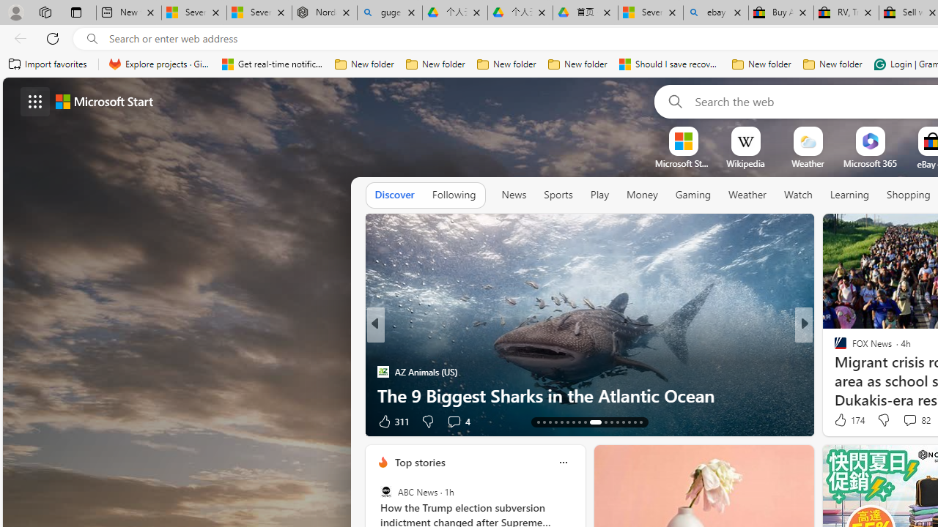 This screenshot has width=938, height=527. I want to click on AutomationID: tab-22, so click(595, 422).